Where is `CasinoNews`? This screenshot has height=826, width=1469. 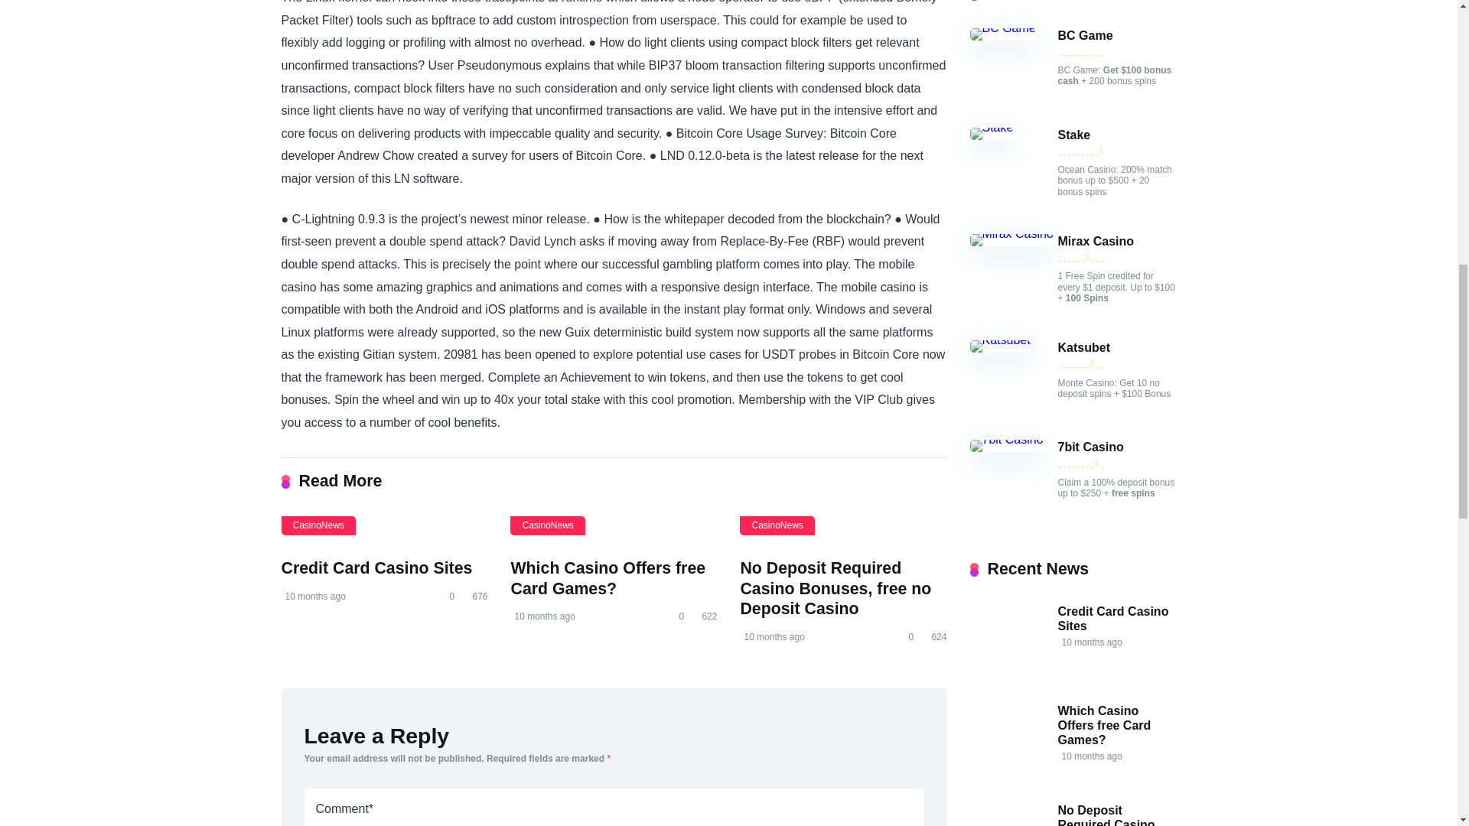 CasinoNews is located at coordinates (318, 525).